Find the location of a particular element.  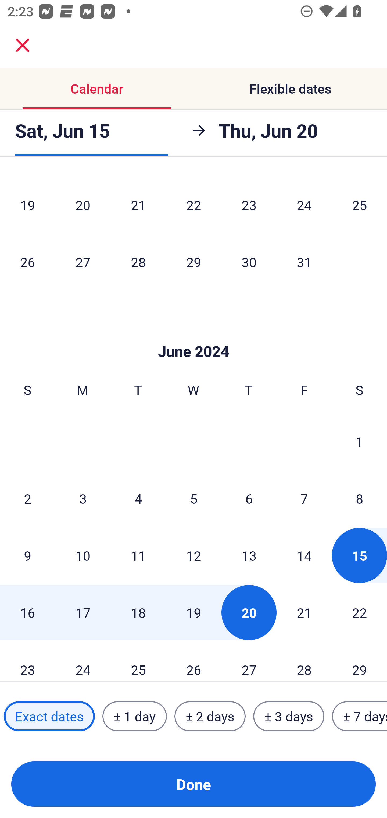

22 Saturday, June 22, 2024 is located at coordinates (360, 612).